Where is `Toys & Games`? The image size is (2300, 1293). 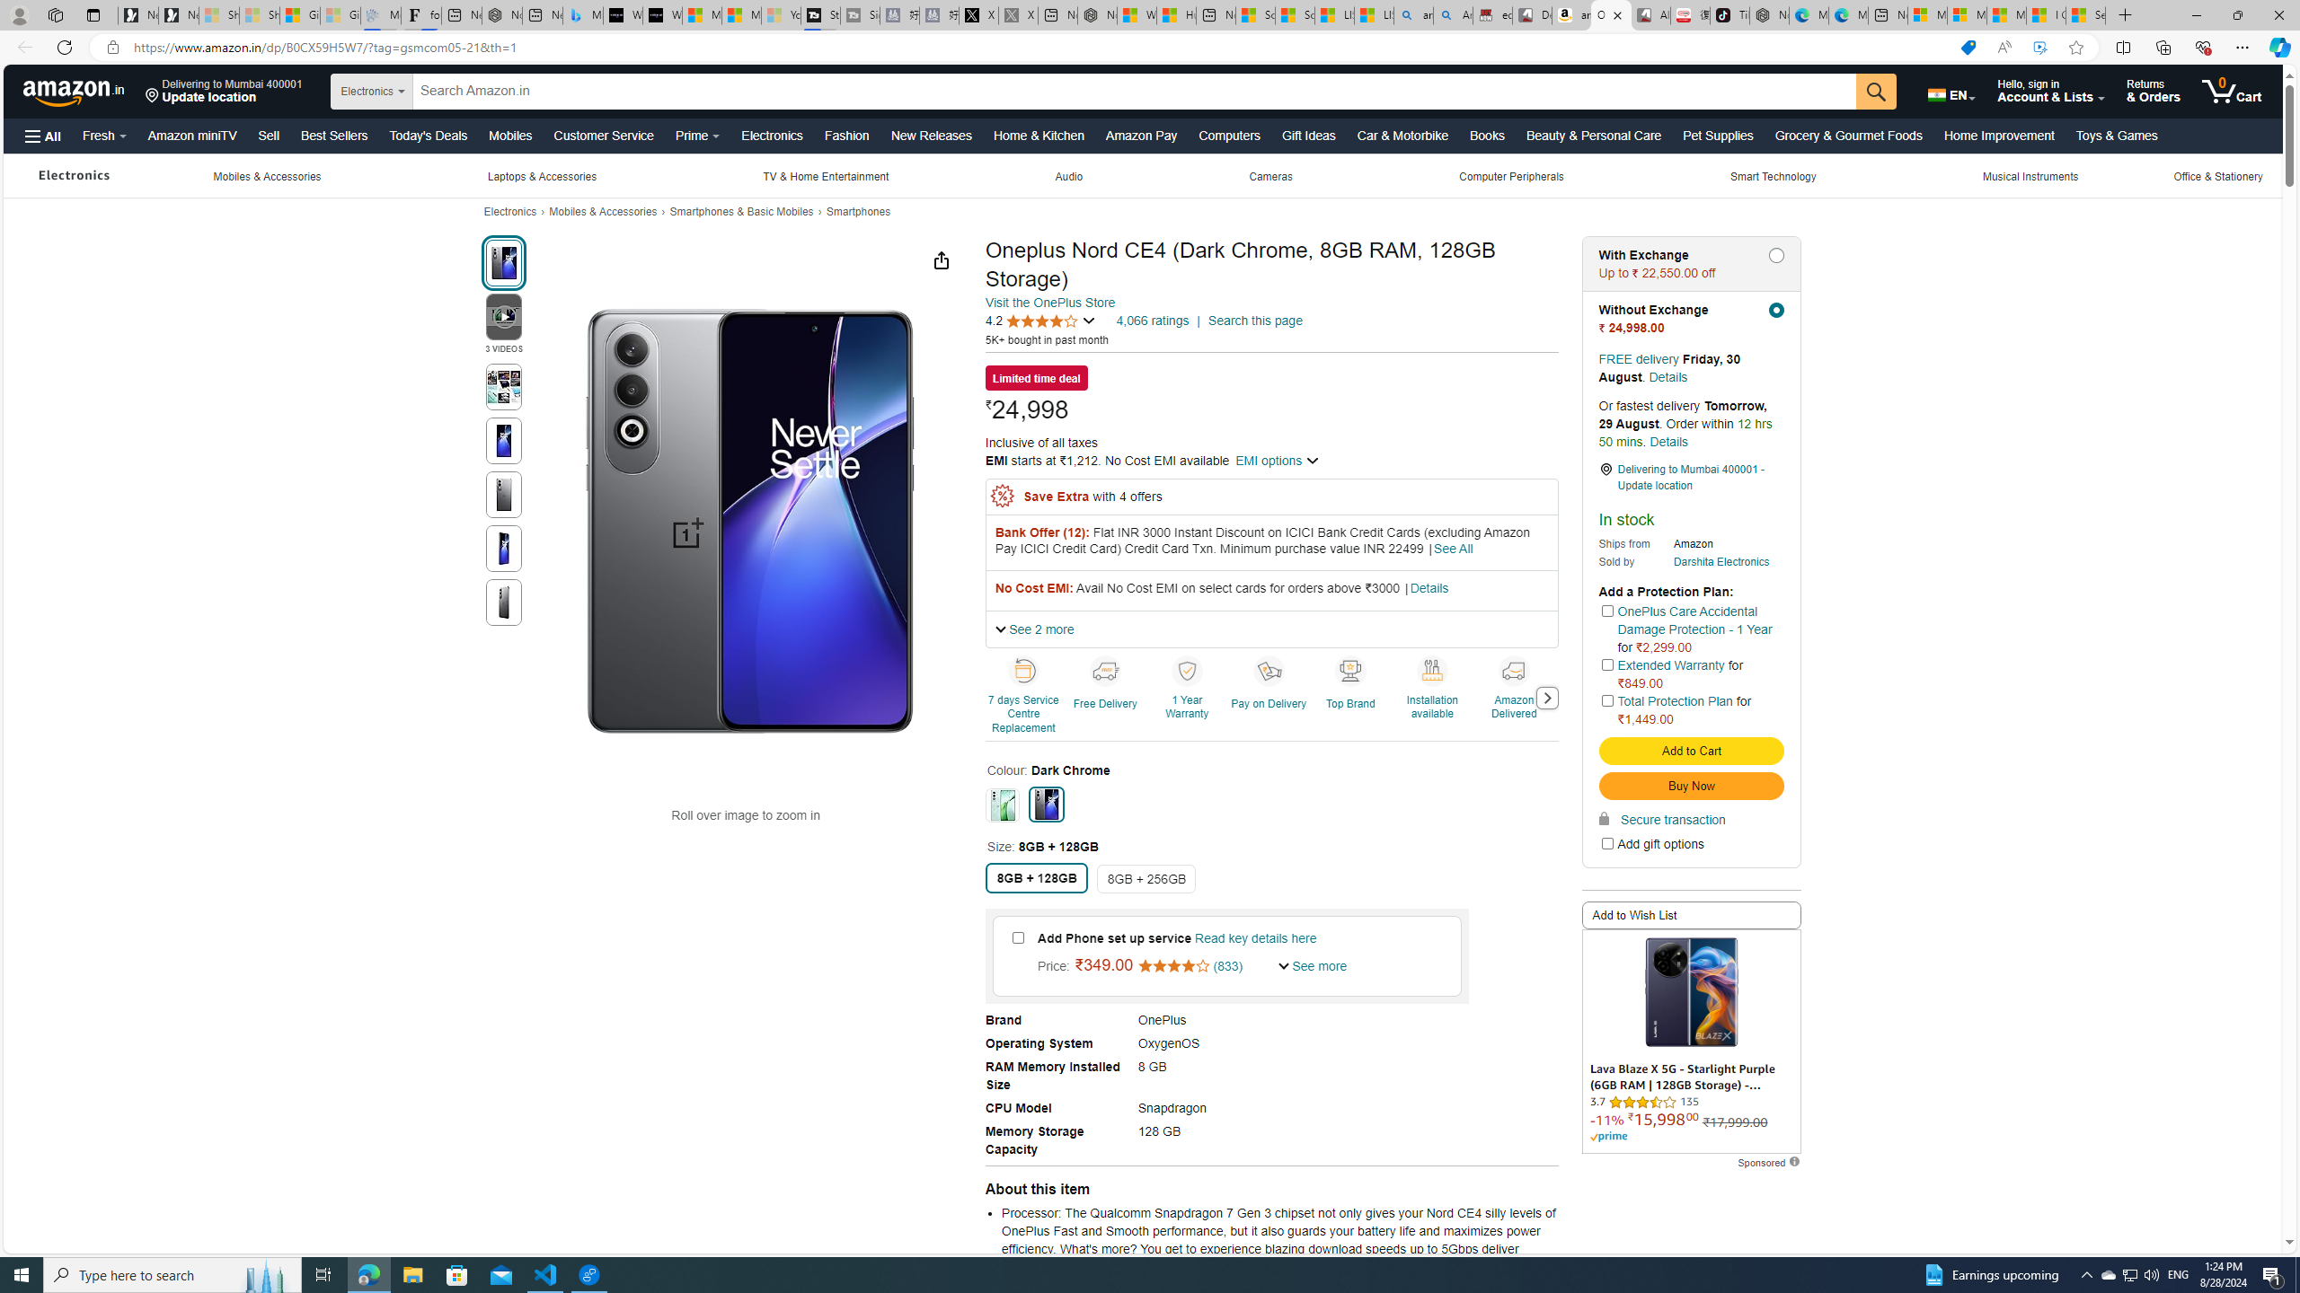 Toys & Games is located at coordinates (2117, 135).